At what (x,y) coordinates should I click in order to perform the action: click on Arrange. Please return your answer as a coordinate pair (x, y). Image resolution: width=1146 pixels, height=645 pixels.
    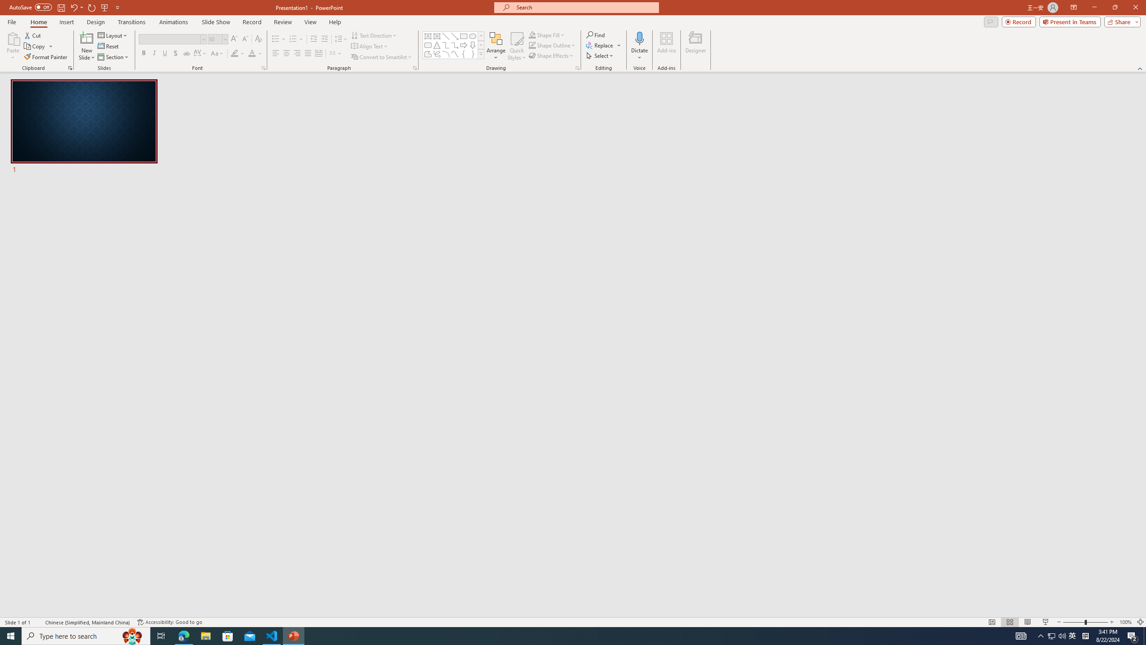
    Looking at the image, I should click on (496, 46).